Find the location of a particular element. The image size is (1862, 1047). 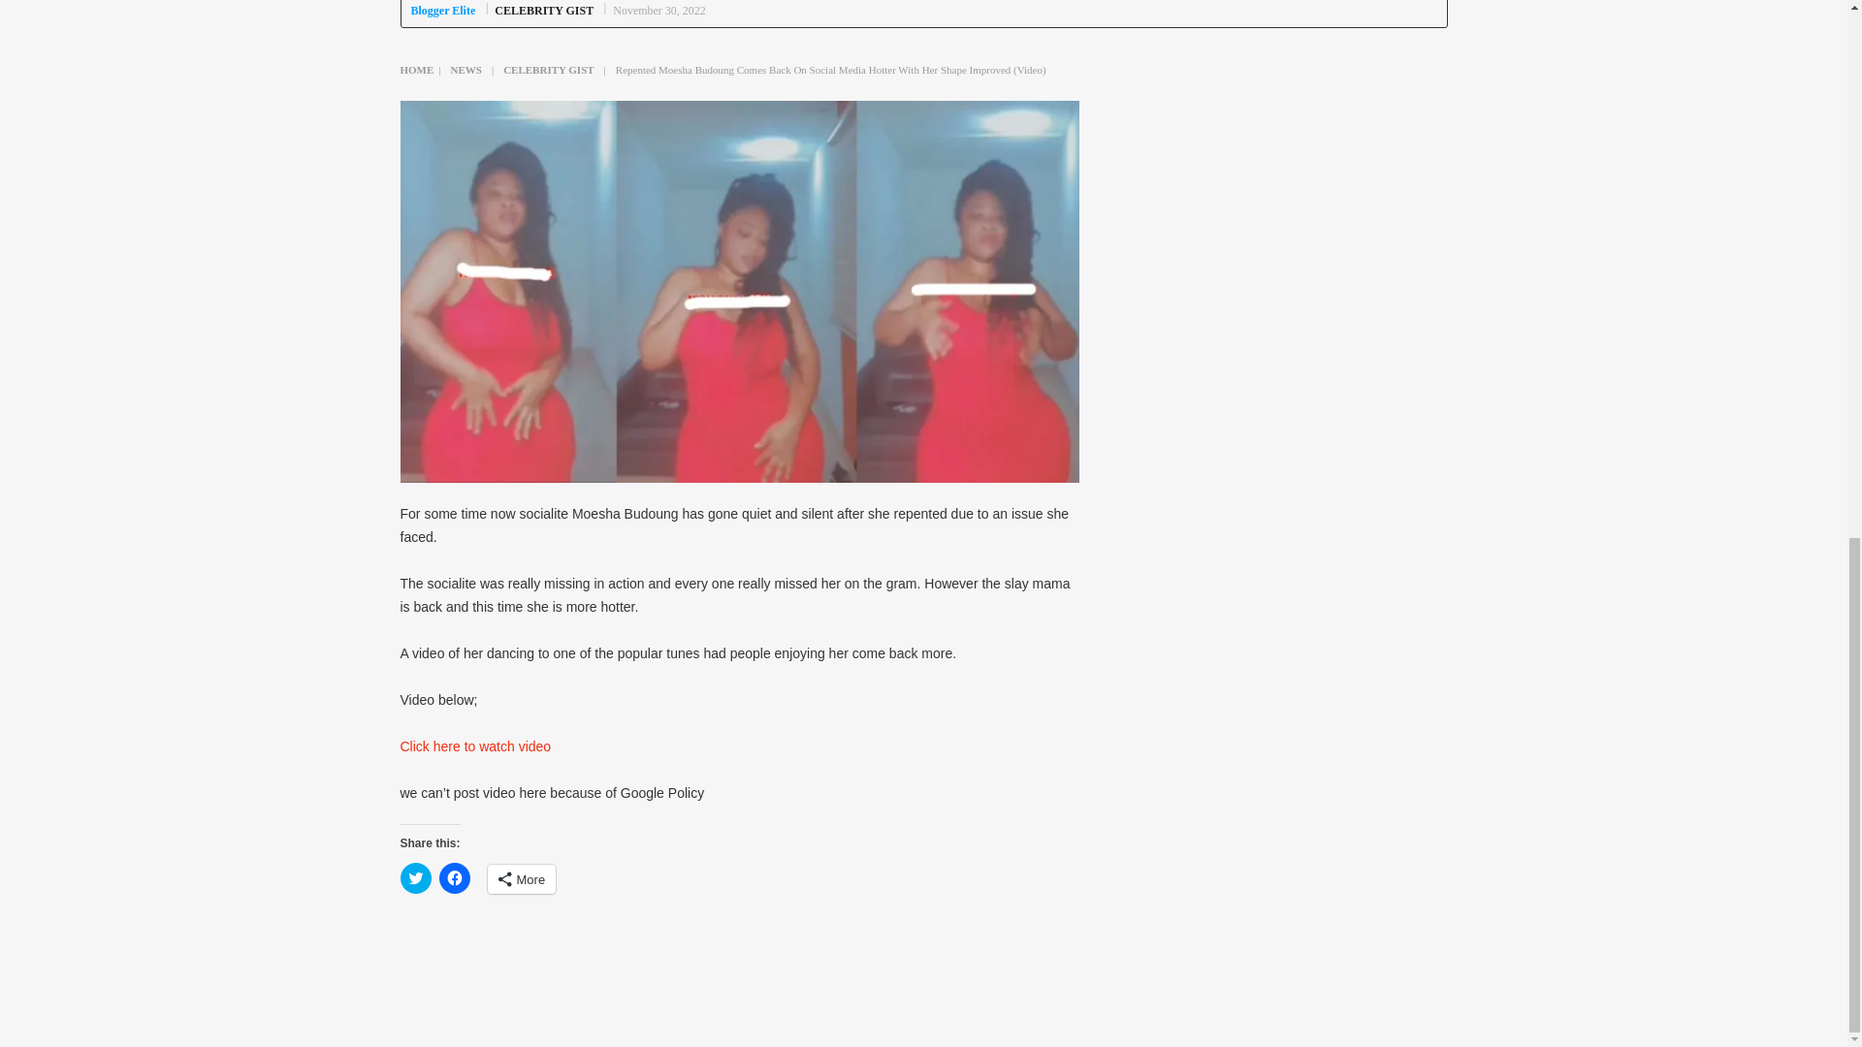

CELEBRITY GIST is located at coordinates (544, 11).